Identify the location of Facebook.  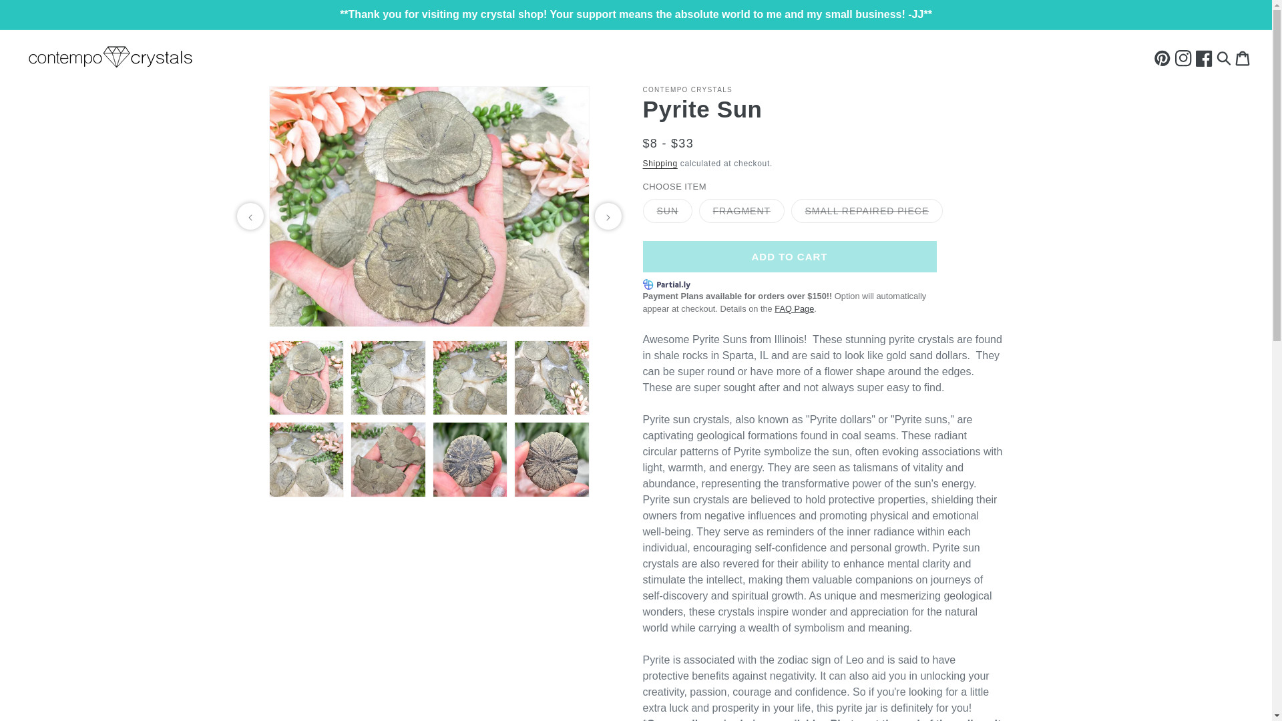
(1205, 57).